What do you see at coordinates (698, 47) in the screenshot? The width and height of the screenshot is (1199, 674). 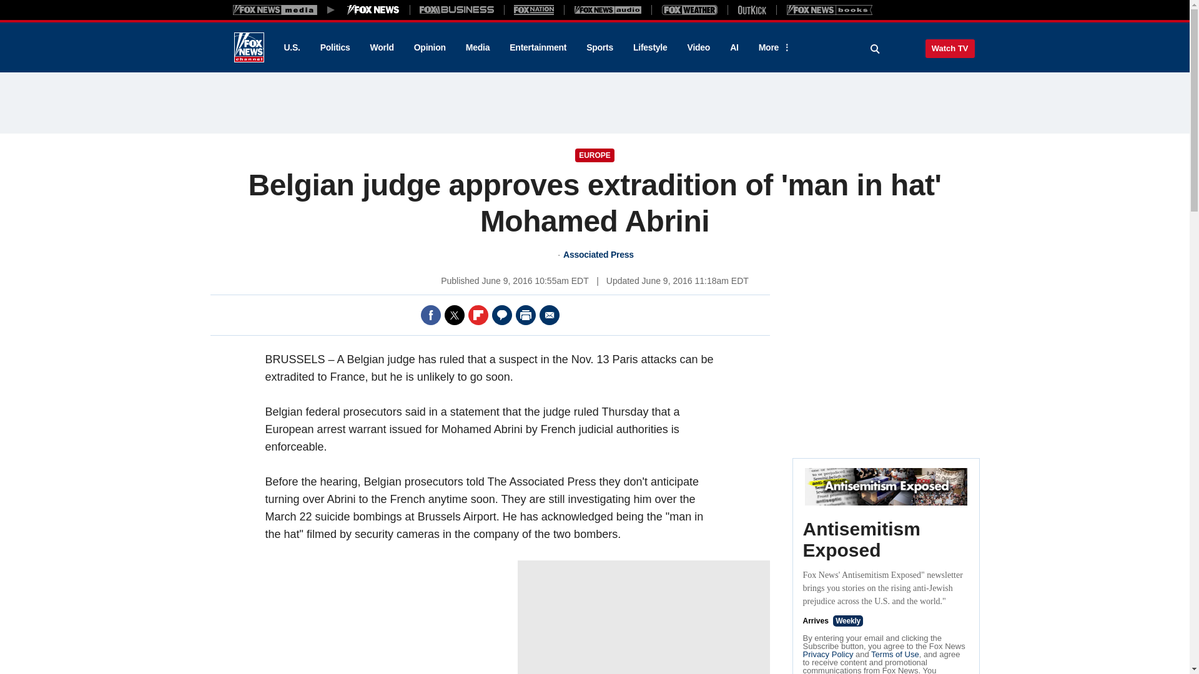 I see `Video` at bounding box center [698, 47].